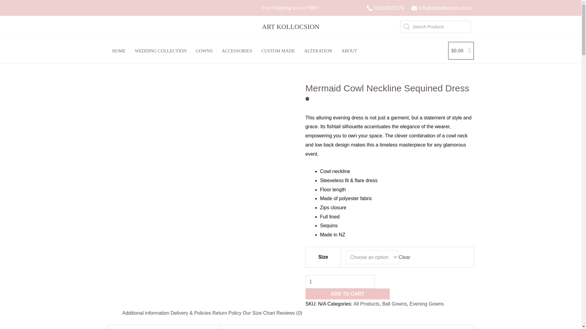 This screenshot has width=586, height=329. I want to click on ABOUT, so click(349, 51).